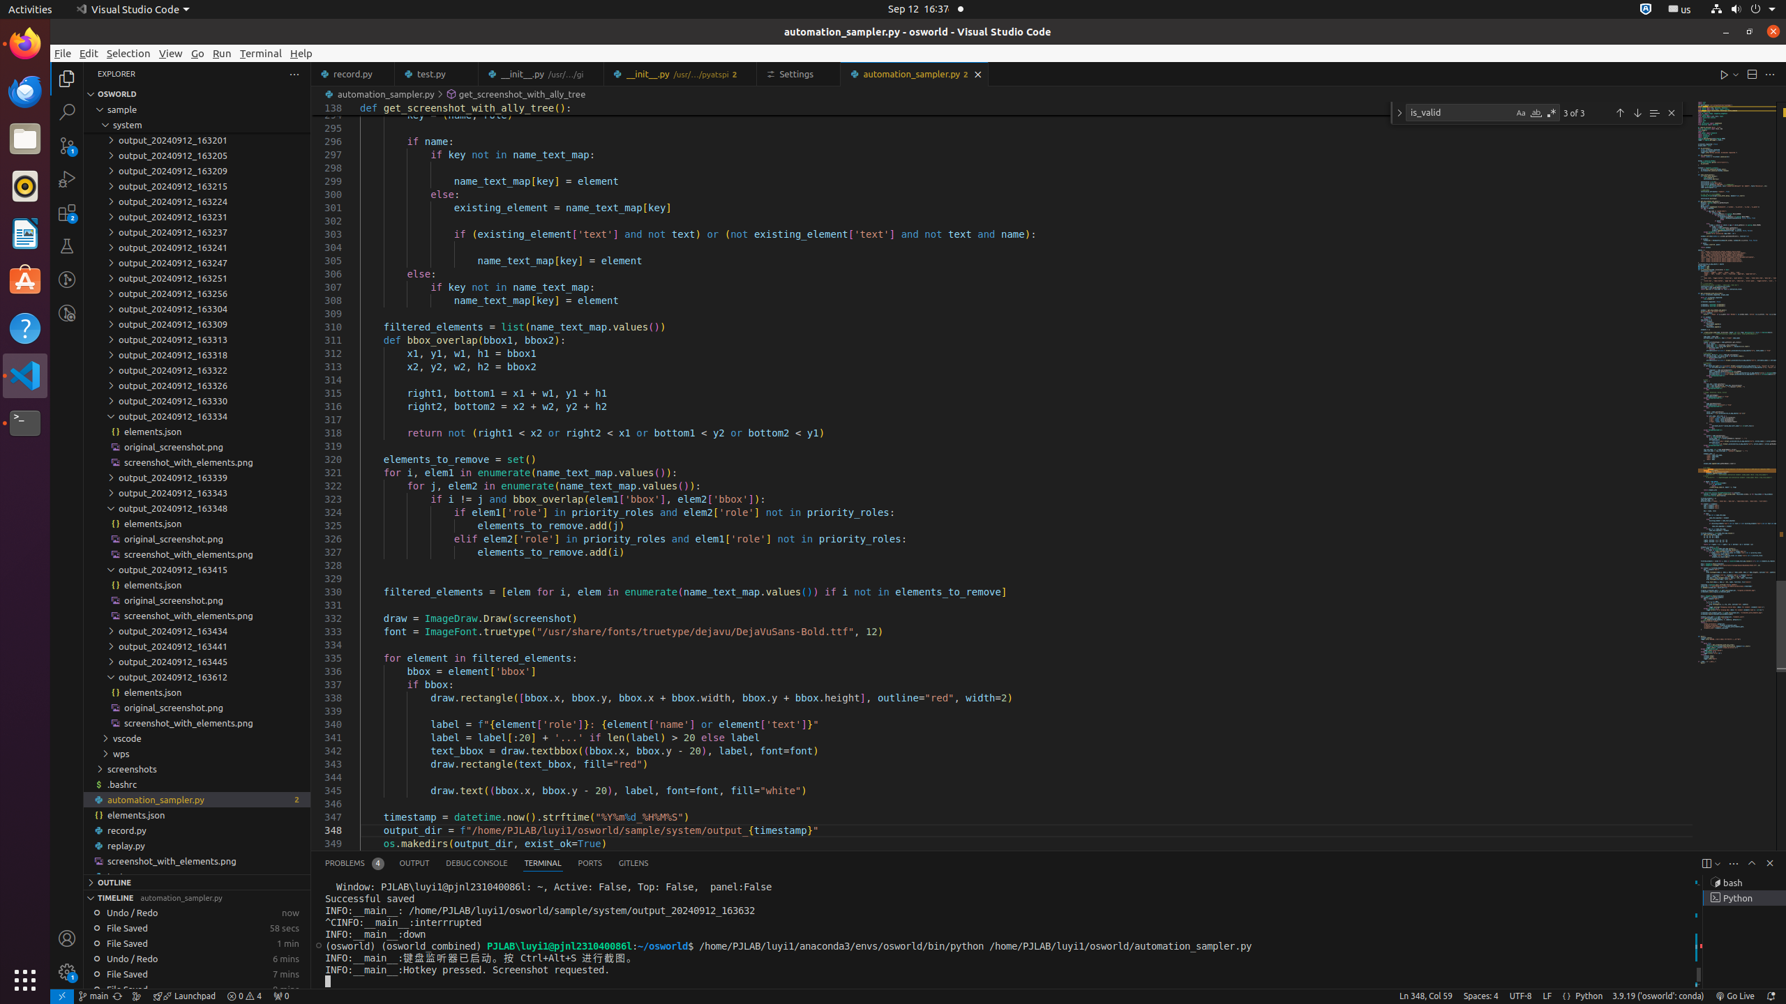 The image size is (1786, 1004). Describe the element at coordinates (67, 938) in the screenshot. I see `Accounts` at that location.